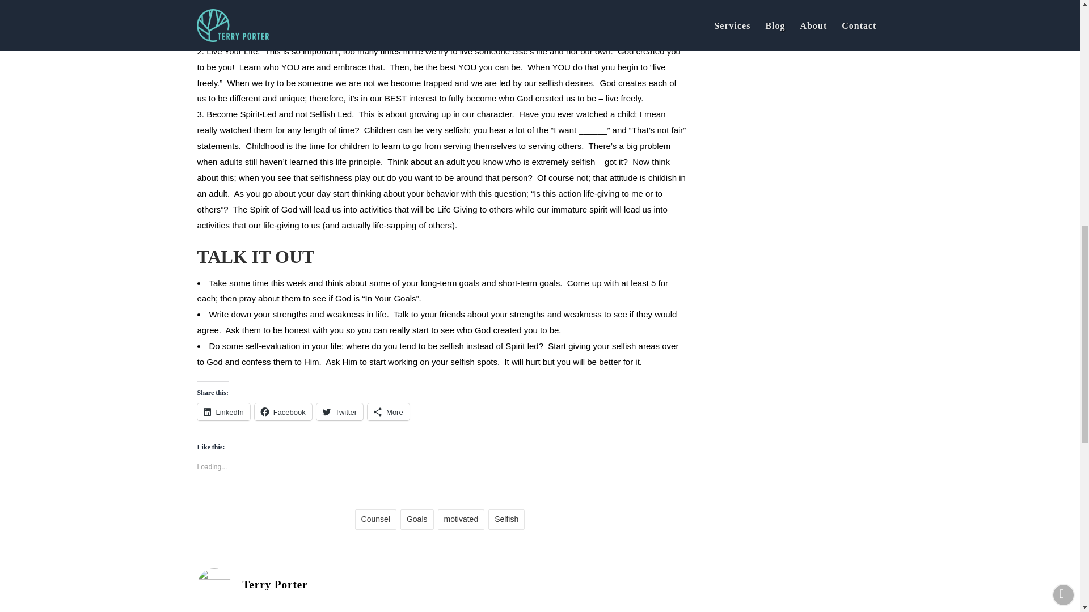 The width and height of the screenshot is (1089, 612). I want to click on Facebook, so click(283, 411).